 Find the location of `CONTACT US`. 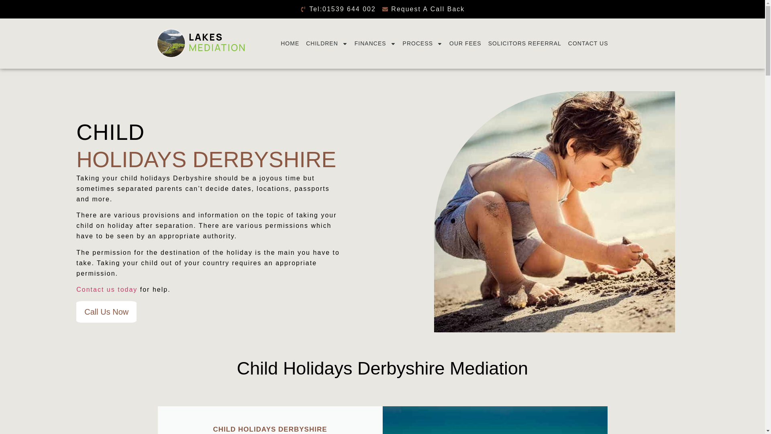

CONTACT US is located at coordinates (588, 43).